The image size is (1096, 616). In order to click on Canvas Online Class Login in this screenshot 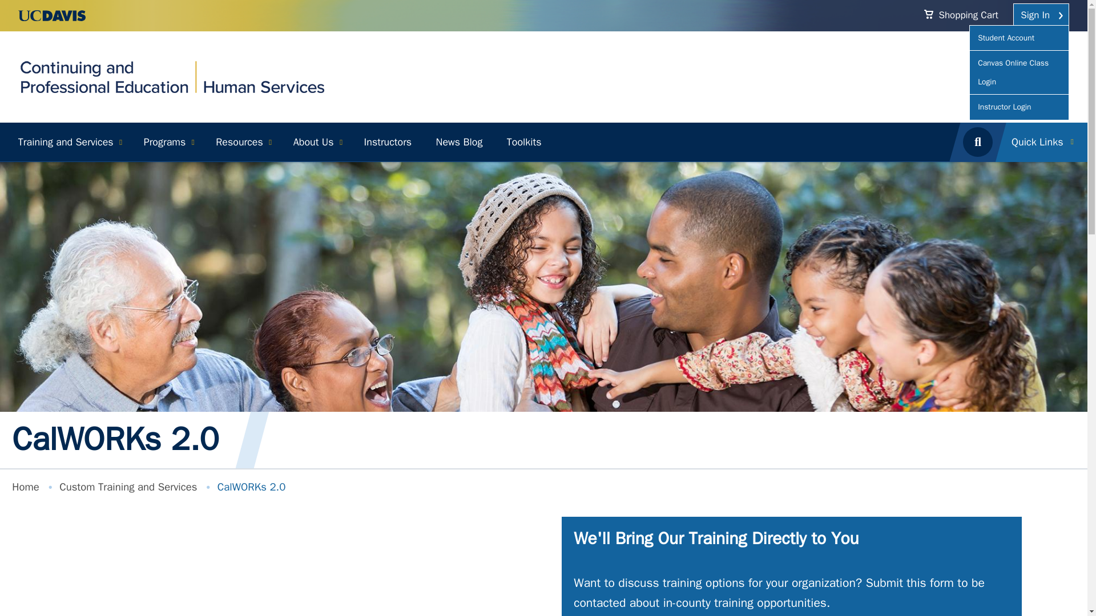, I will do `click(1013, 72)`.